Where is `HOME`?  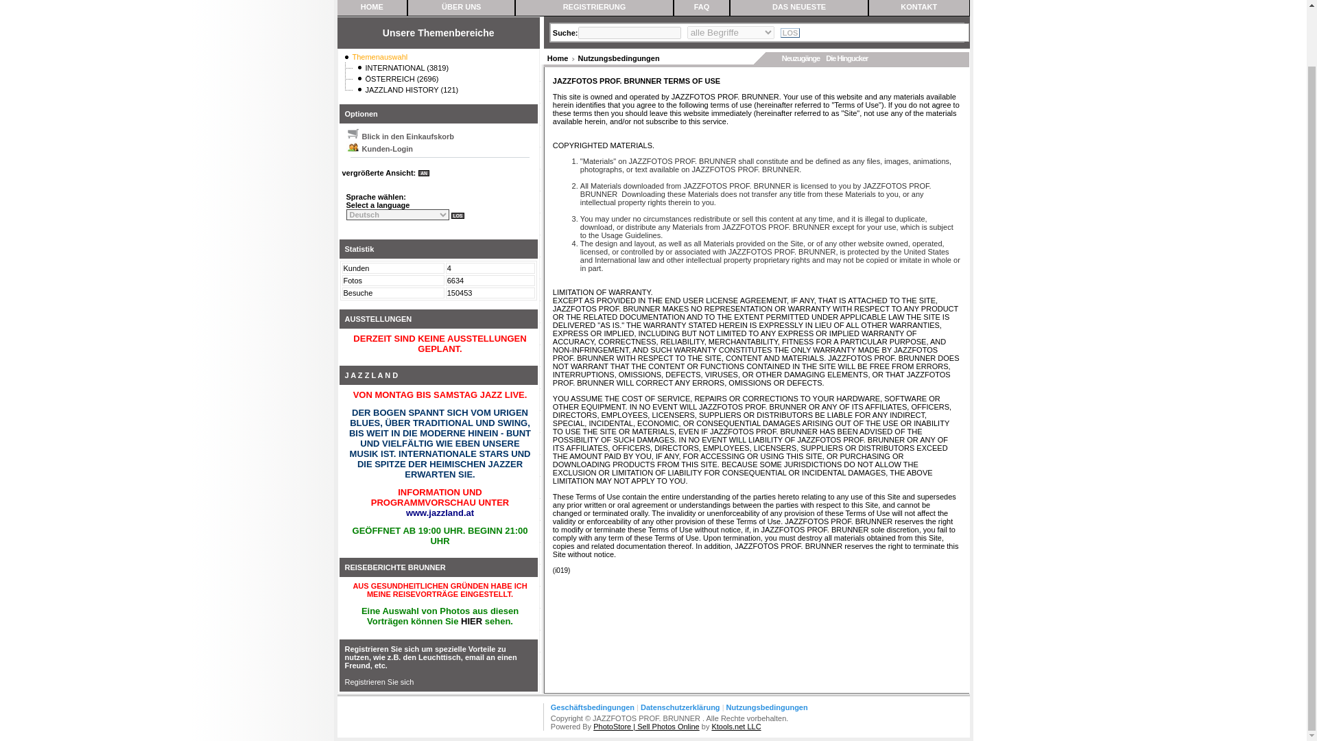
HOME is located at coordinates (372, 7).